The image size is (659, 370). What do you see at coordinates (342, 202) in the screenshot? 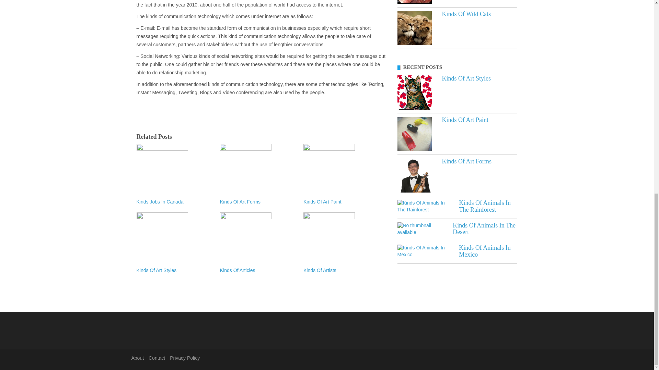
I see `Kinds Of Art Paint` at bounding box center [342, 202].